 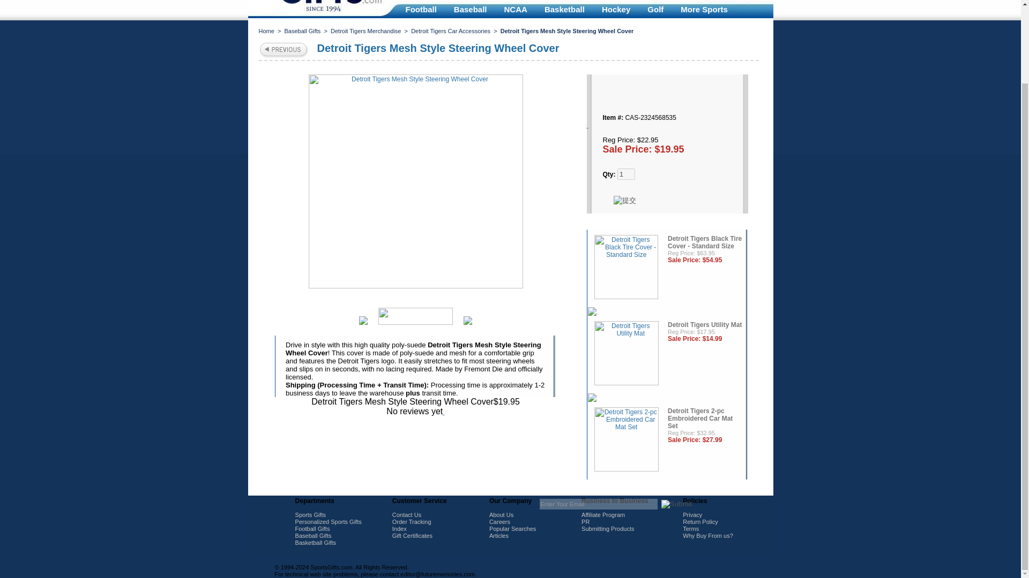 What do you see at coordinates (516, 9) in the screenshot?
I see `NCAA` at bounding box center [516, 9].